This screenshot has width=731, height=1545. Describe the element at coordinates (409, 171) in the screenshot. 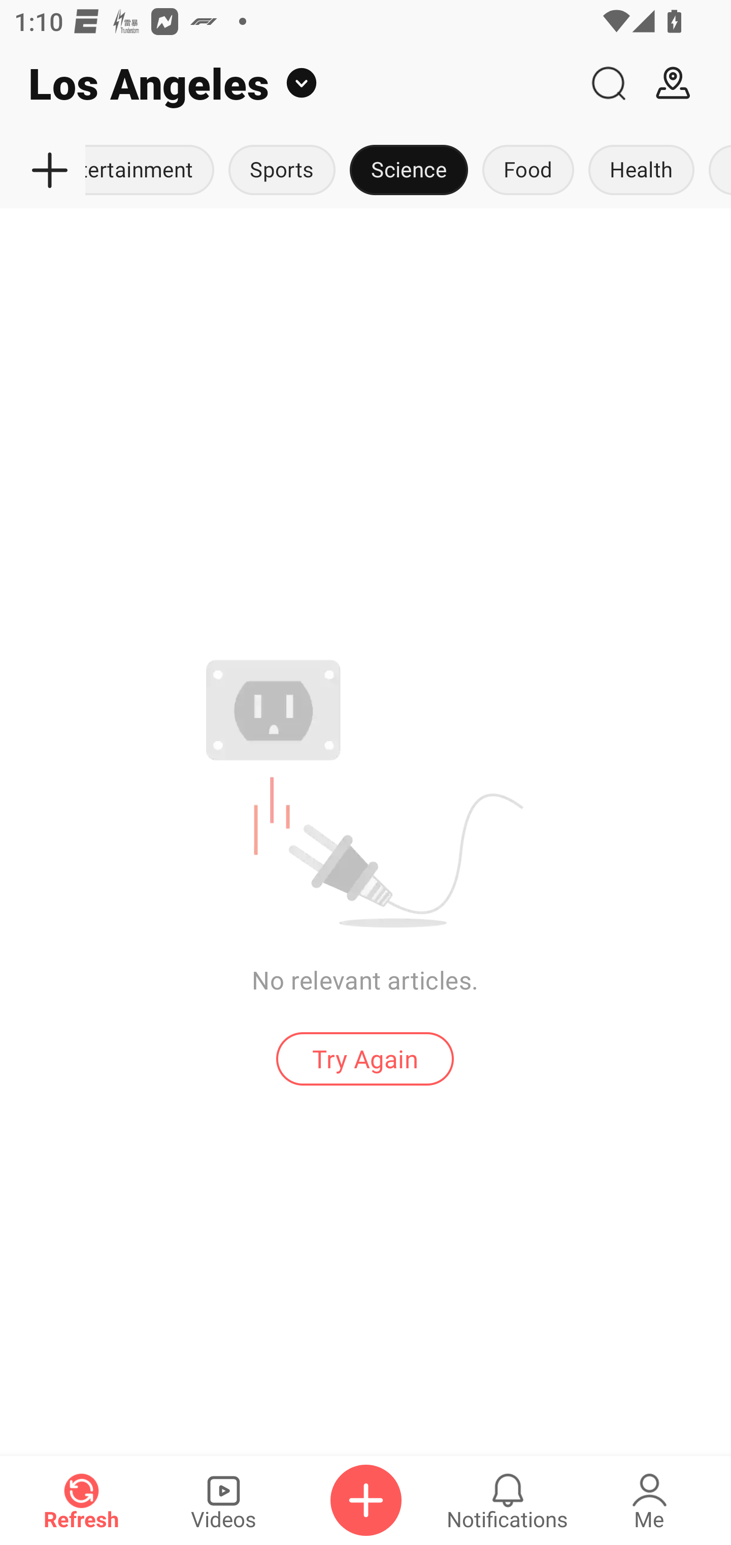

I see `Science` at that location.